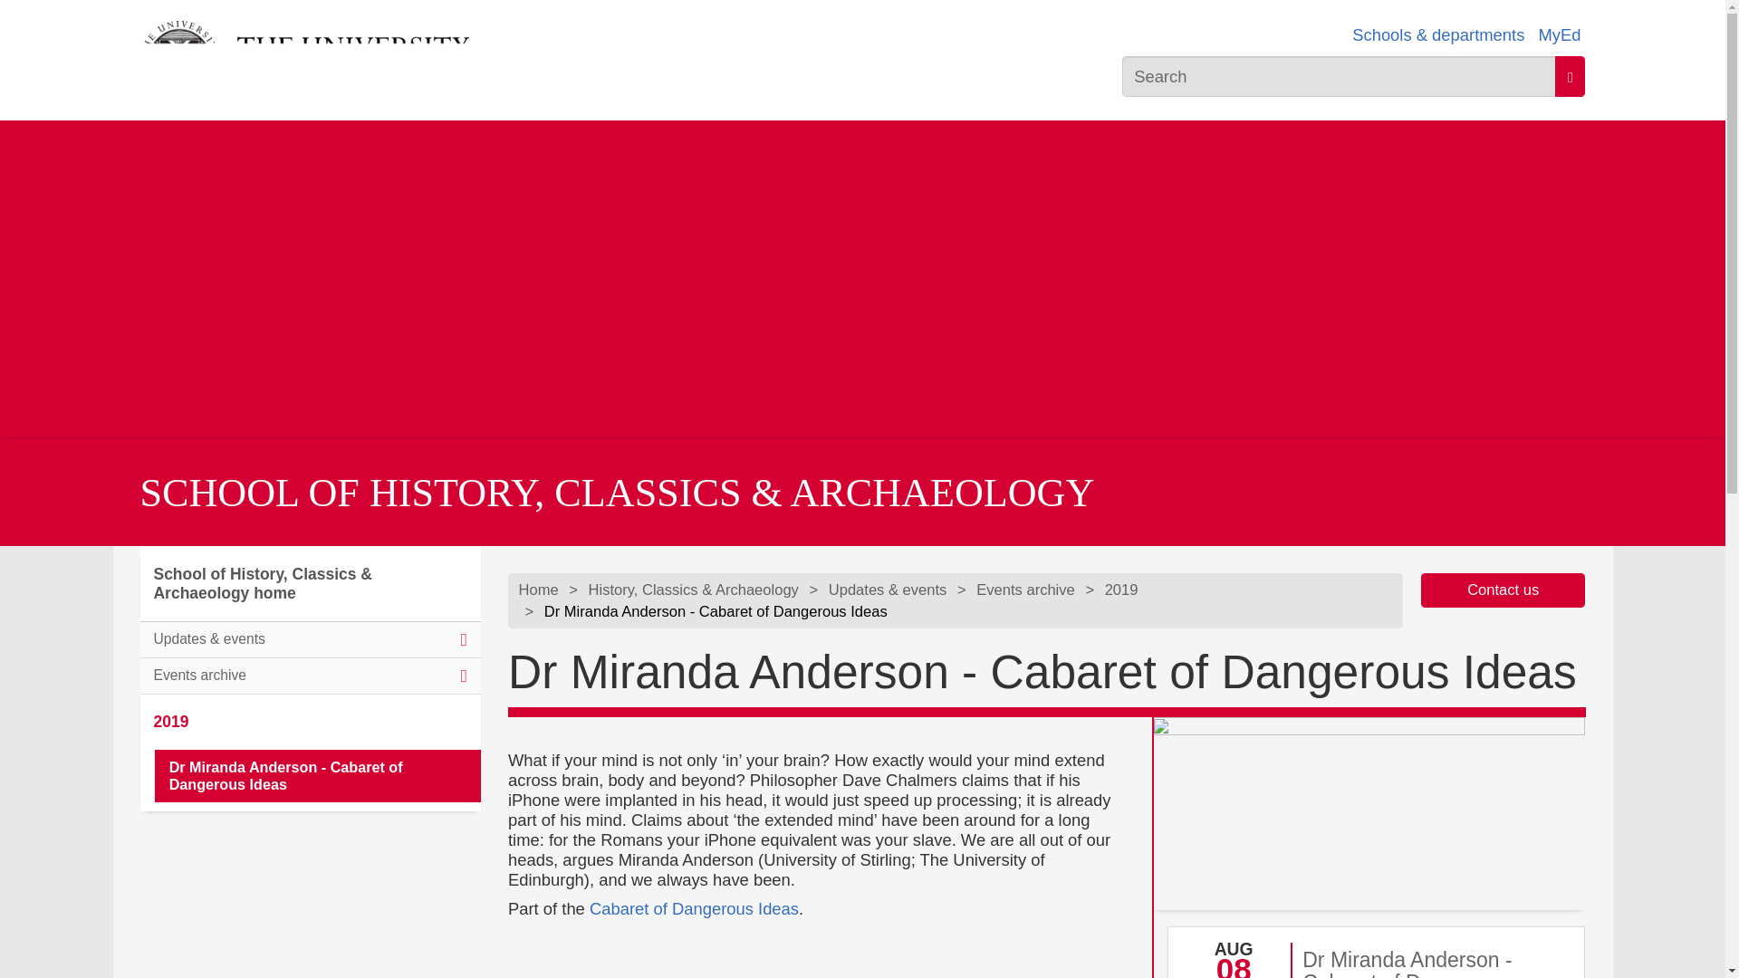 The image size is (1739, 978). I want to click on Cabaret of Dangerous Ideas, so click(694, 908).